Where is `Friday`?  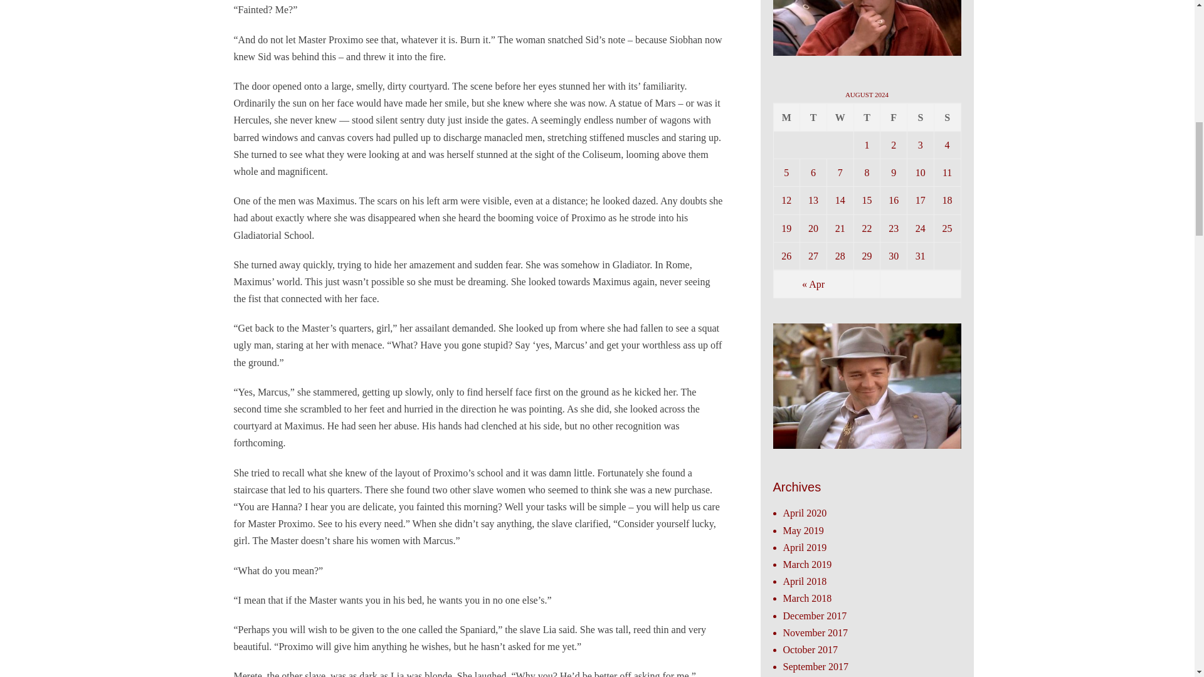 Friday is located at coordinates (894, 117).